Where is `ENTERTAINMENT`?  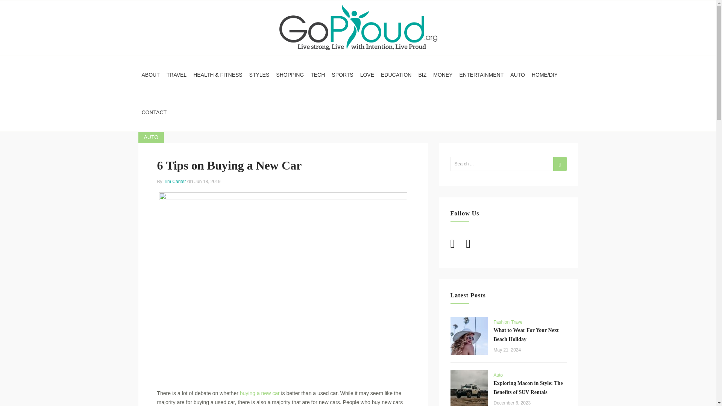
ENTERTAINMENT is located at coordinates (482, 75).